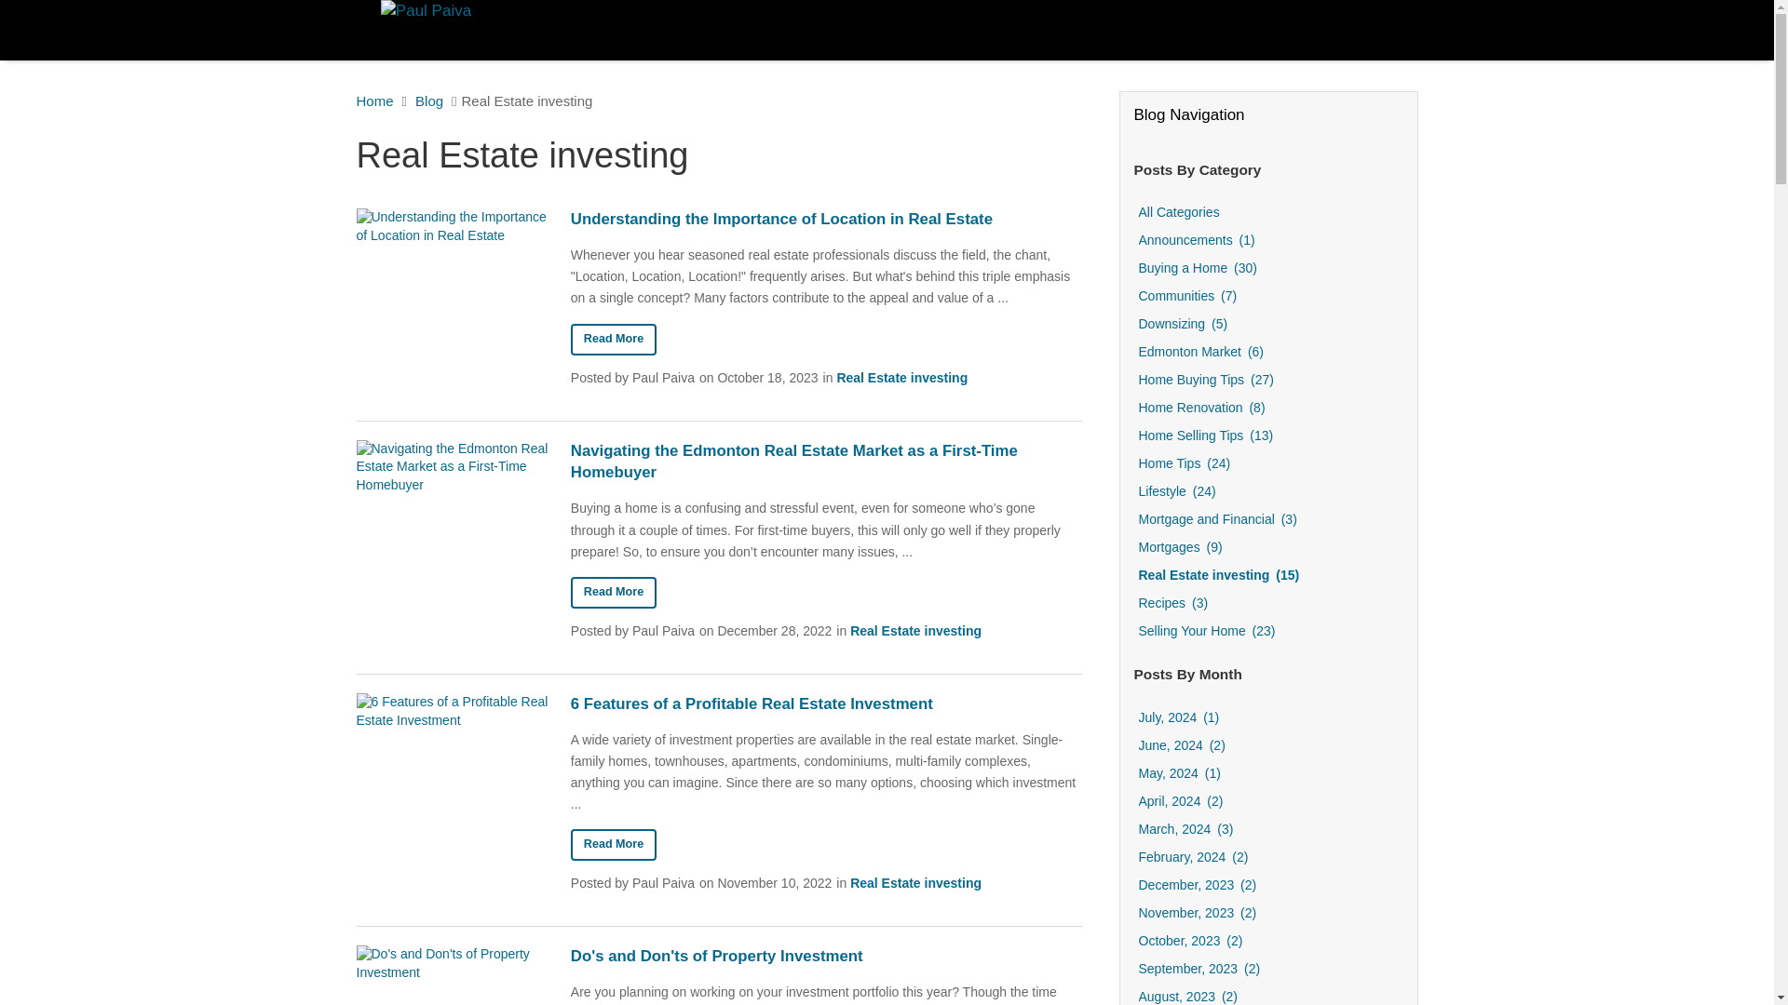 The height and width of the screenshot is (1005, 1788). What do you see at coordinates (613, 845) in the screenshot?
I see `6 Features of a Profitable Real Estate Investment` at bounding box center [613, 845].